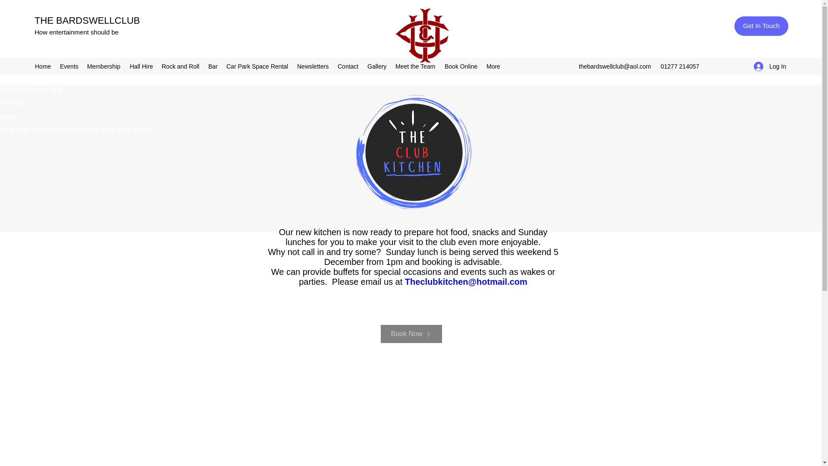 This screenshot has width=828, height=466. What do you see at coordinates (767, 66) in the screenshot?
I see `Log In` at bounding box center [767, 66].